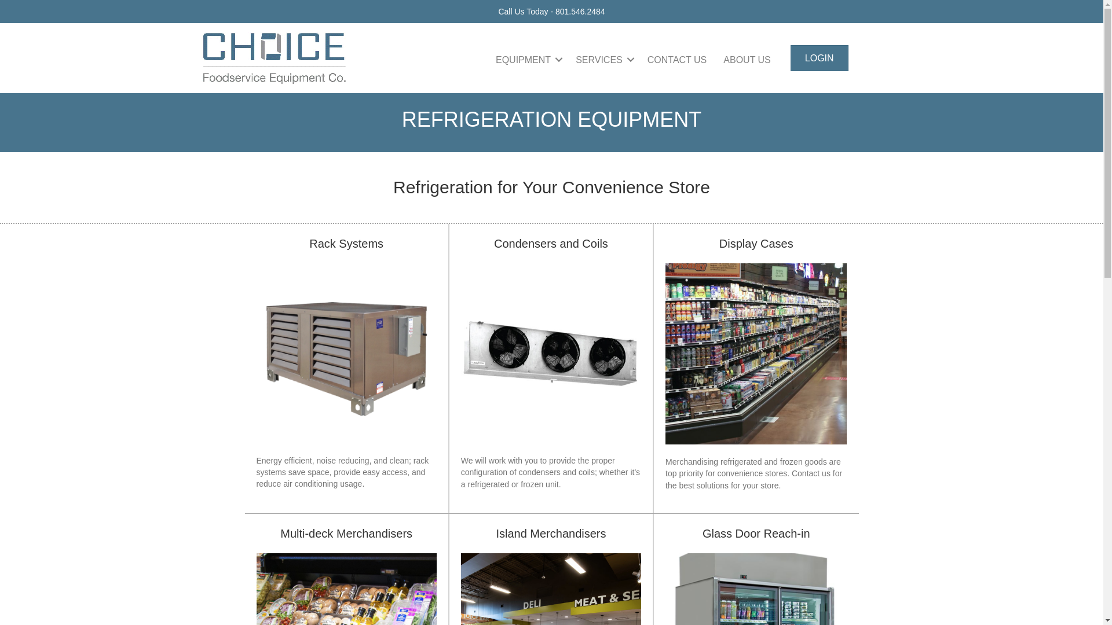  I want to click on Convenience Store Remodel, so click(551, 589).